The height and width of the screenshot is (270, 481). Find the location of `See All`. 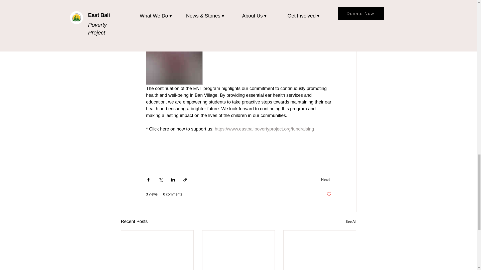

See All is located at coordinates (351, 221).